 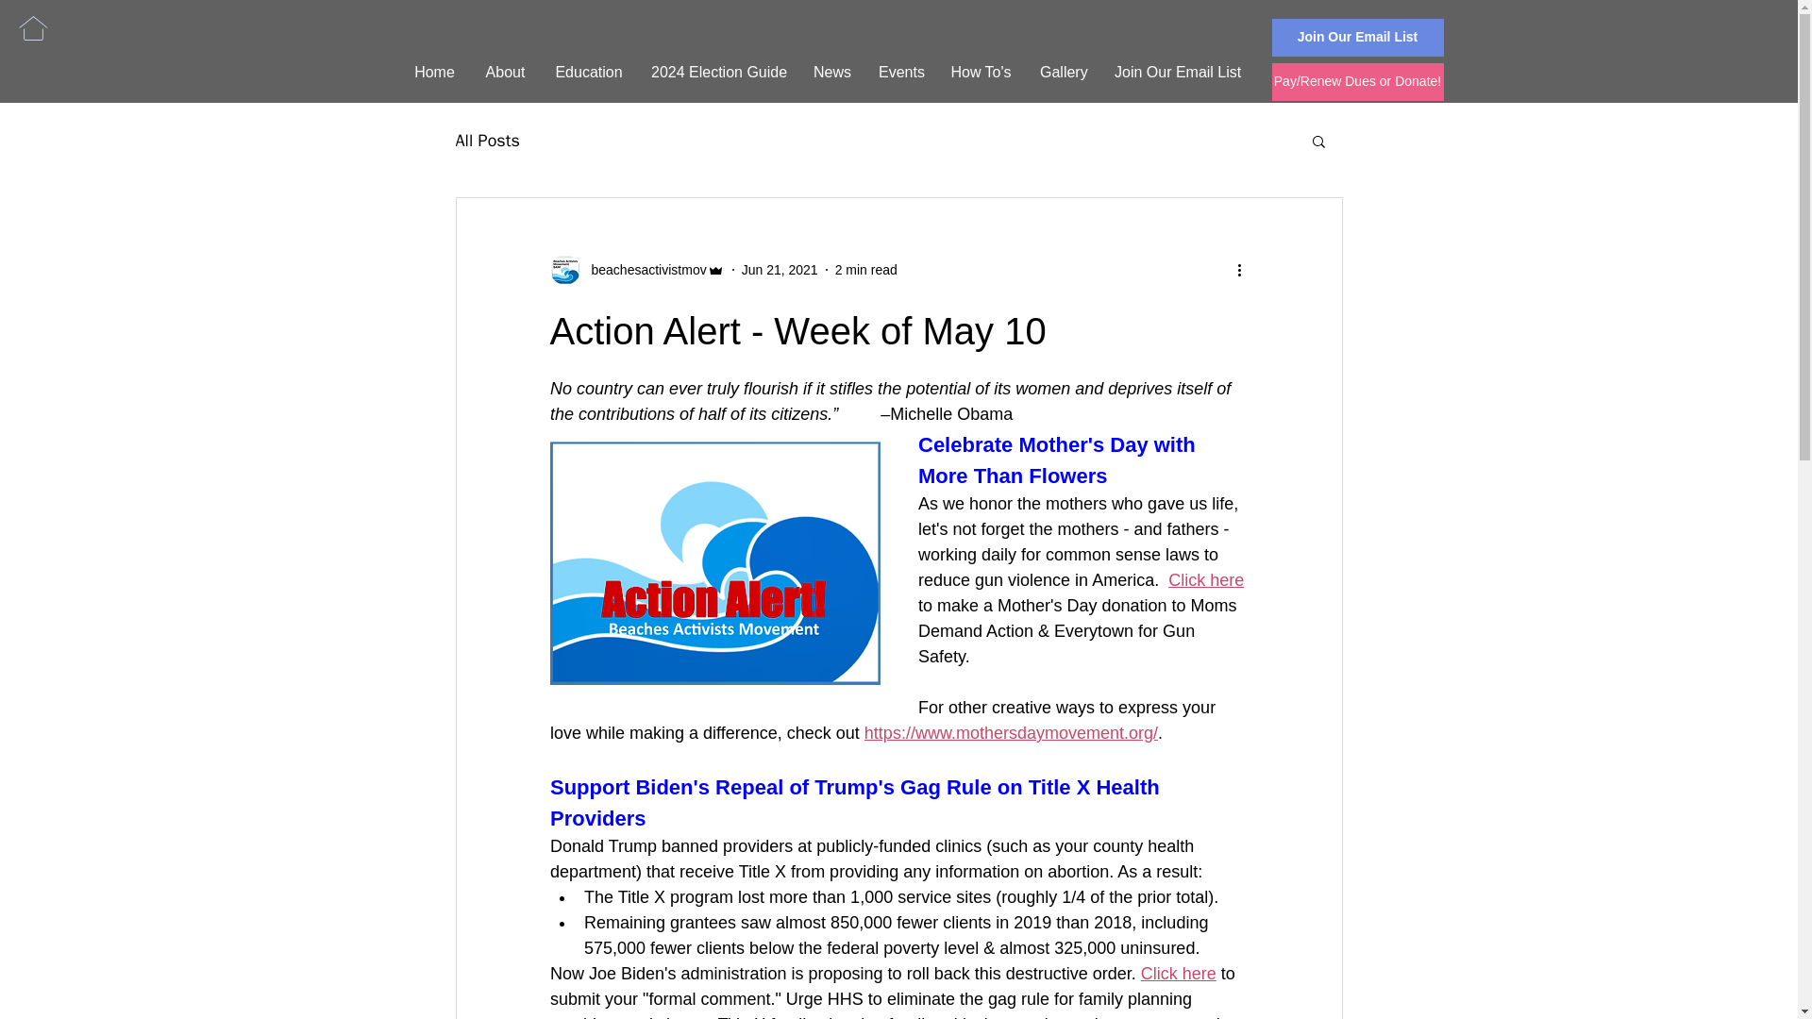 What do you see at coordinates (636, 270) in the screenshot?
I see `beachesactivistmov` at bounding box center [636, 270].